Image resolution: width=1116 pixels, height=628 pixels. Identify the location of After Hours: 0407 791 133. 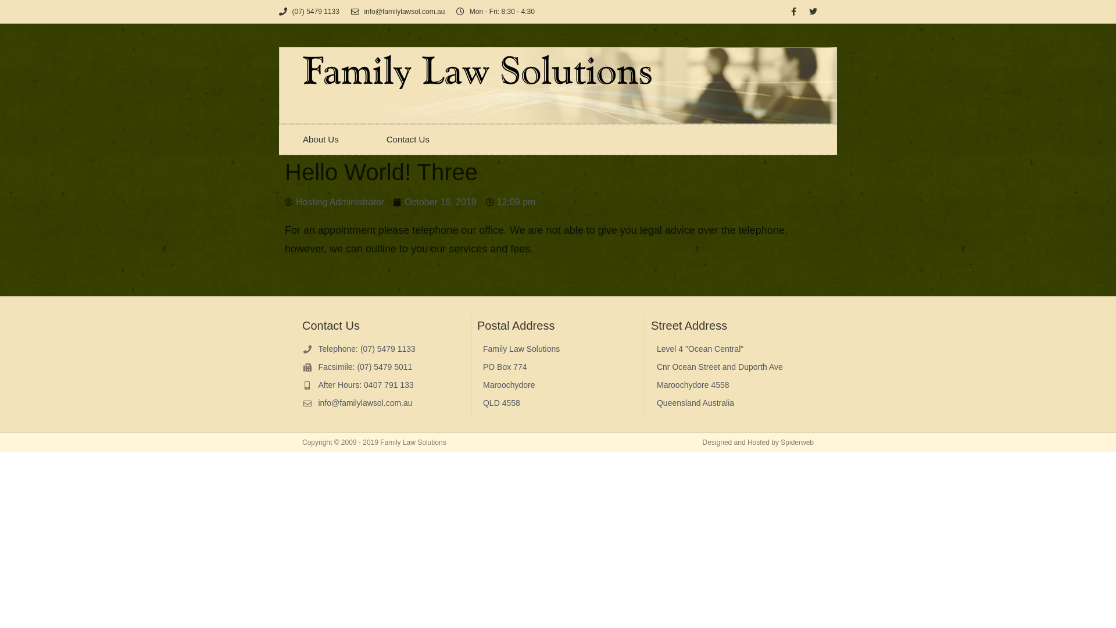
(384, 385).